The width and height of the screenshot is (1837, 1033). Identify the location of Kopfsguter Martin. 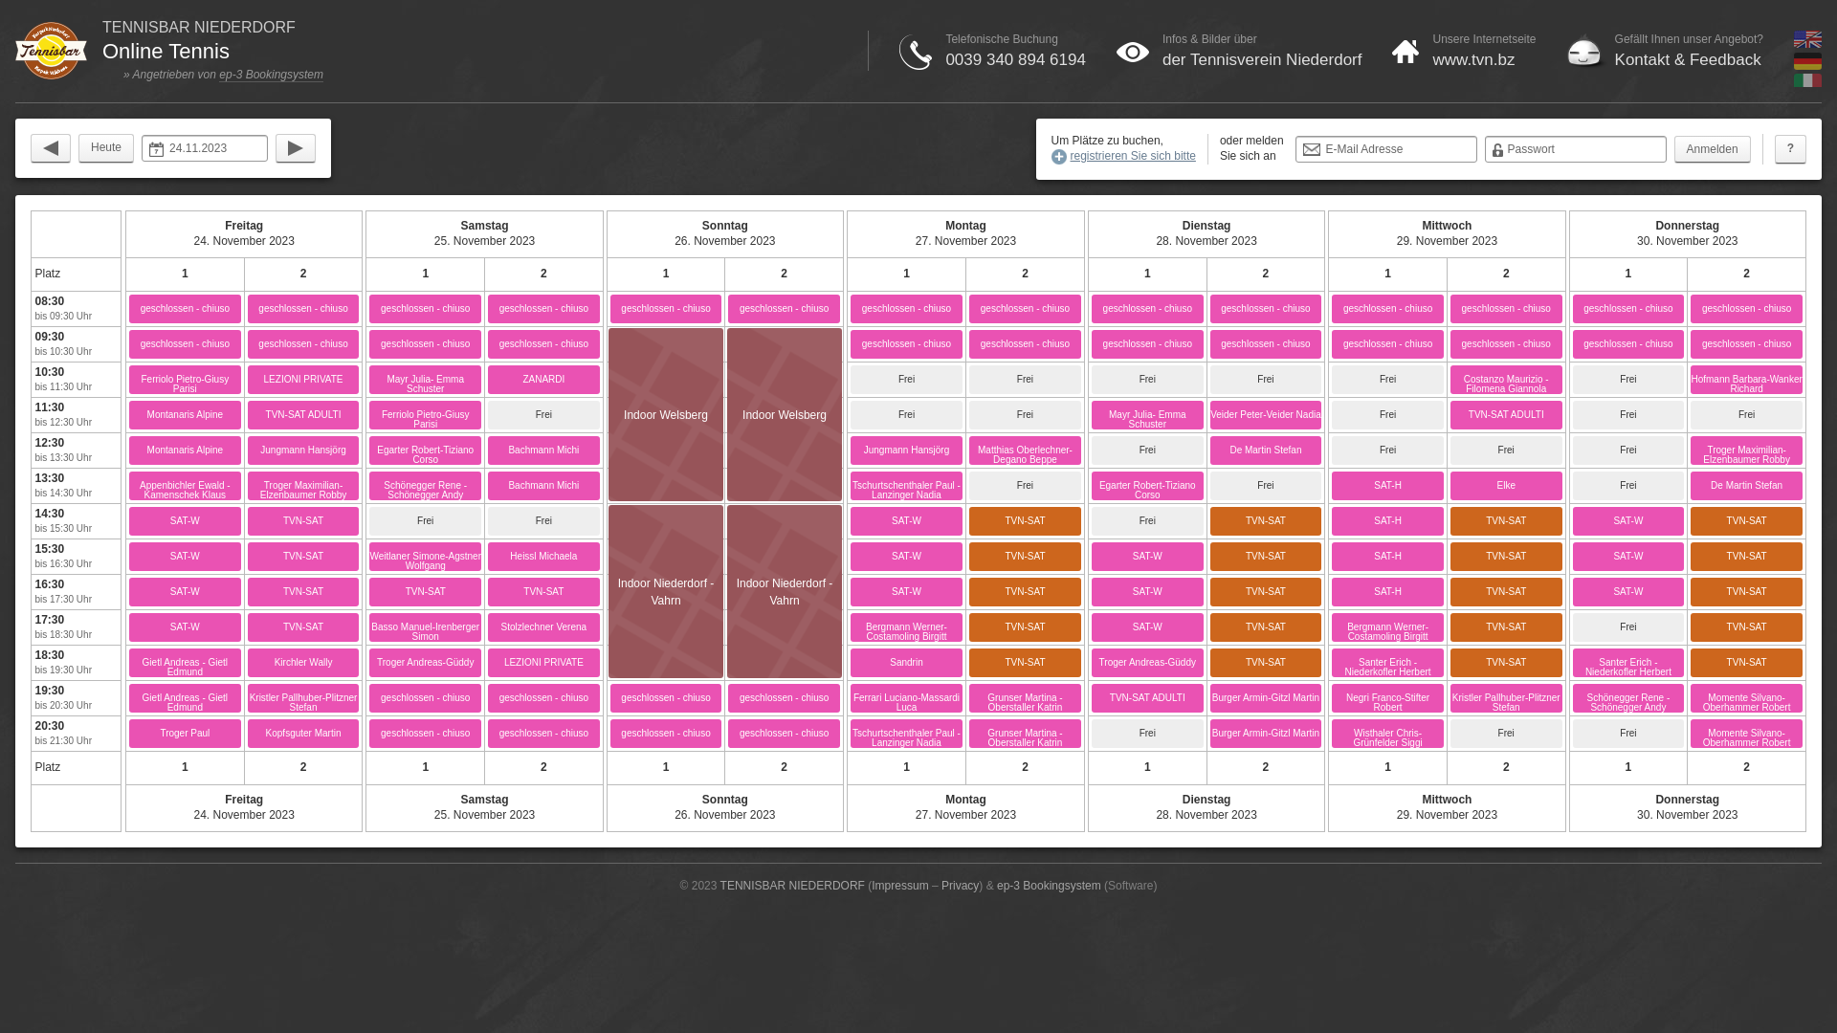
(304, 734).